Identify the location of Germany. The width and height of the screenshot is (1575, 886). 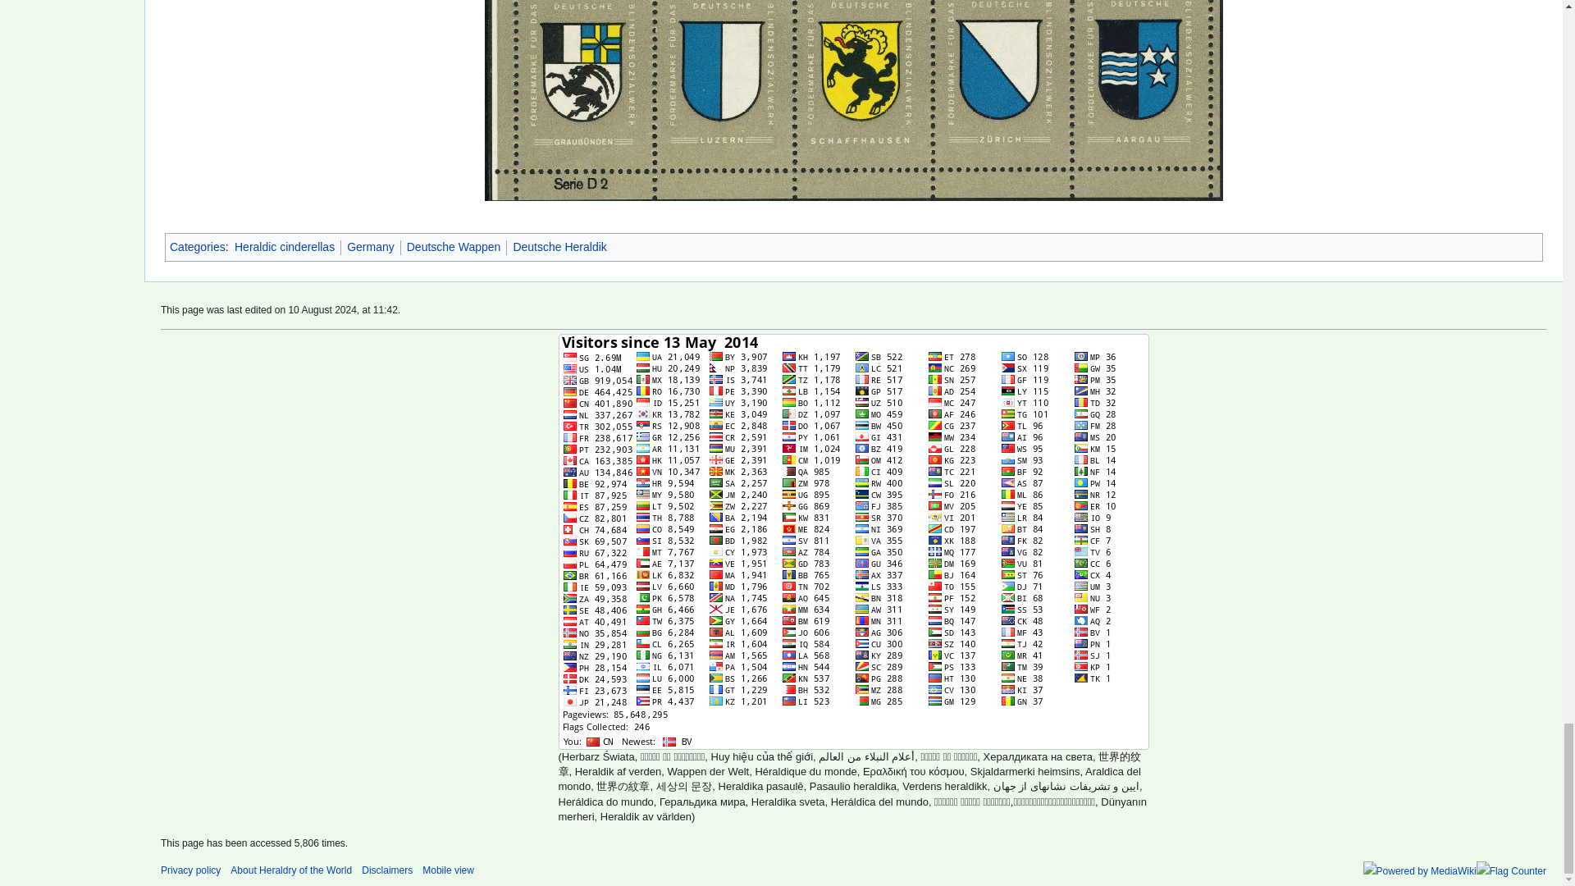
(371, 246).